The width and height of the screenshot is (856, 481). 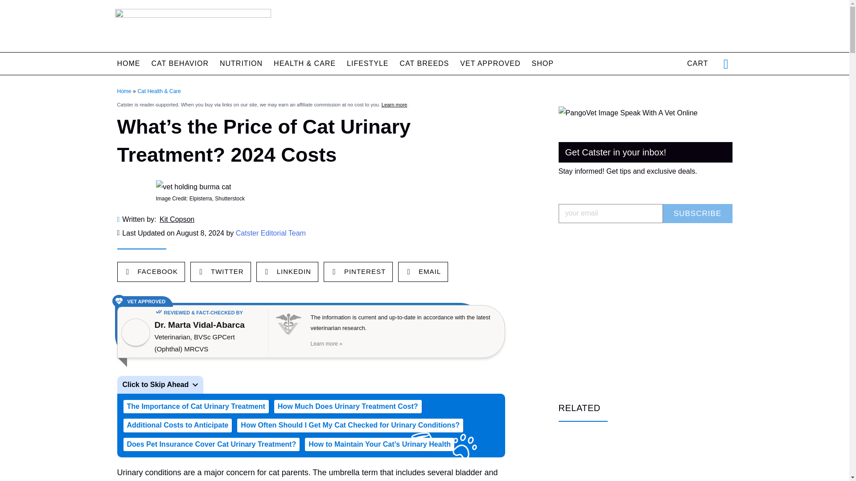 What do you see at coordinates (136, 332) in the screenshot?
I see `Vet photo` at bounding box center [136, 332].